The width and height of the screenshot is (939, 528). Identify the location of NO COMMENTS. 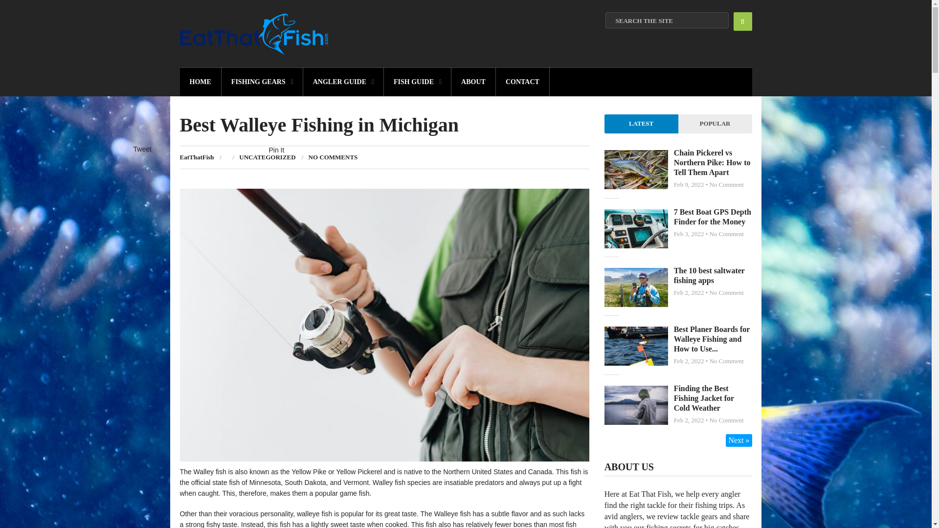
(333, 157).